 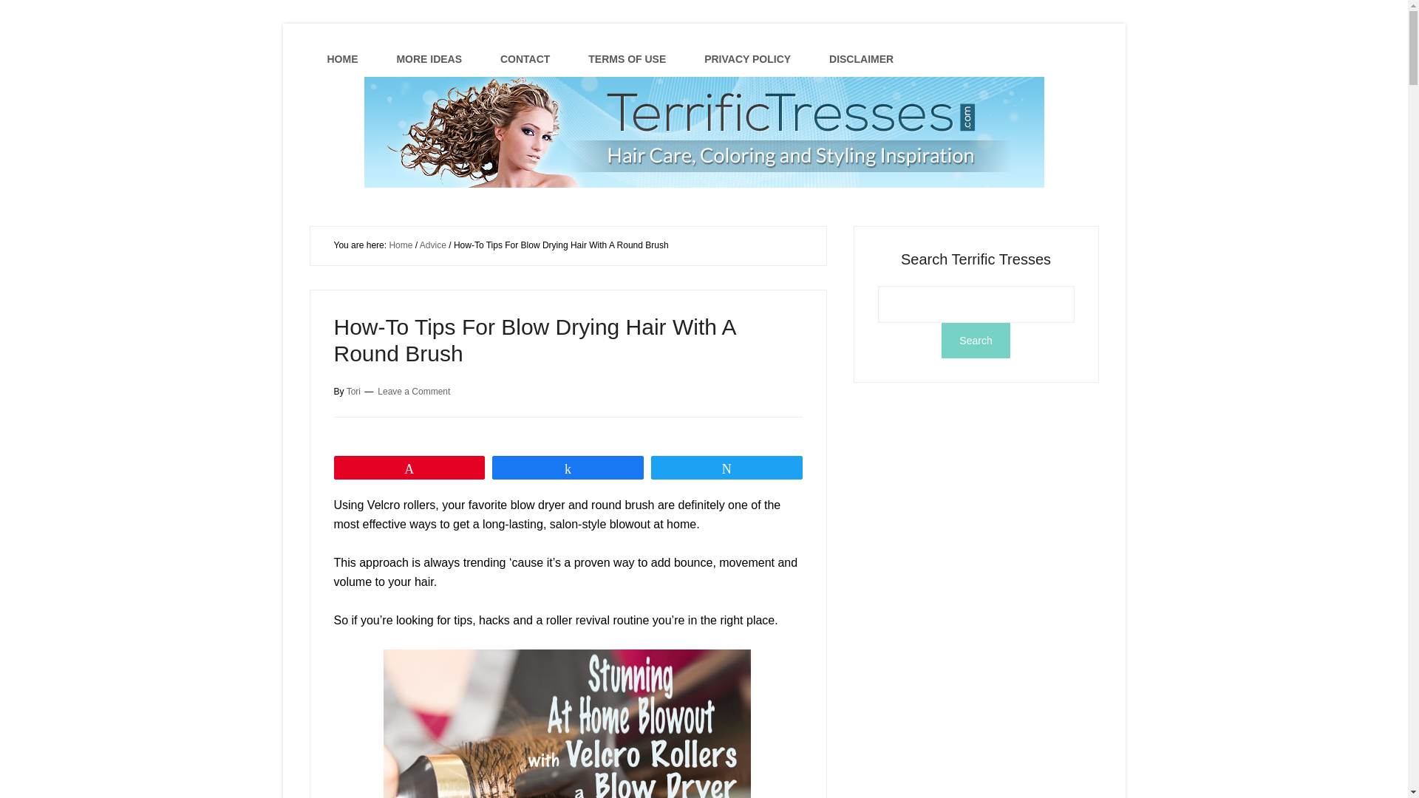 I want to click on Home, so click(x=401, y=245).